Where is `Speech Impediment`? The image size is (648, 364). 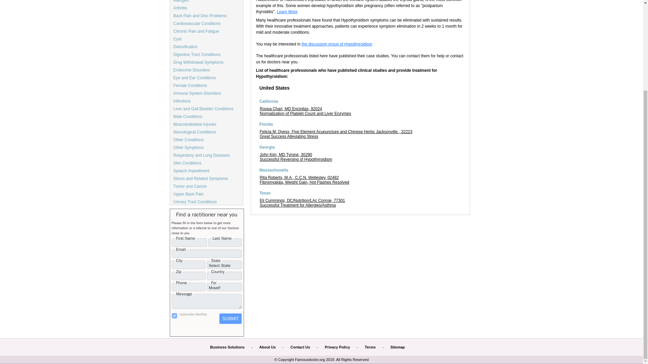
Speech Impediment is located at coordinates (191, 171).